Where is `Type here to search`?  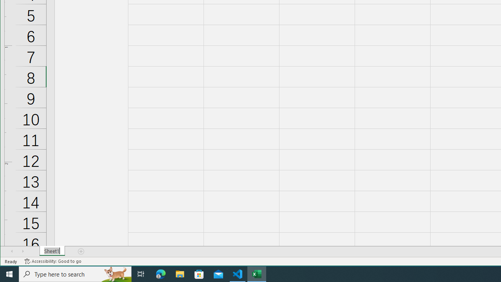
Type here to search is located at coordinates (75, 274).